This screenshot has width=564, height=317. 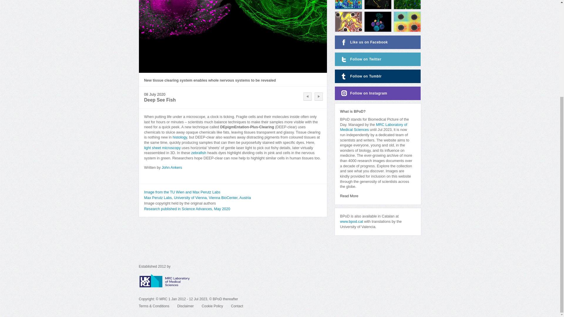 What do you see at coordinates (378, 59) in the screenshot?
I see `Follow on Twitter` at bounding box center [378, 59].